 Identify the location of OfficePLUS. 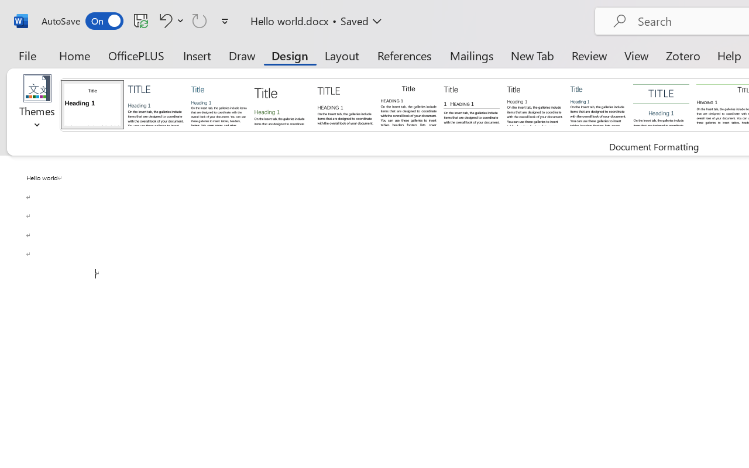
(136, 55).